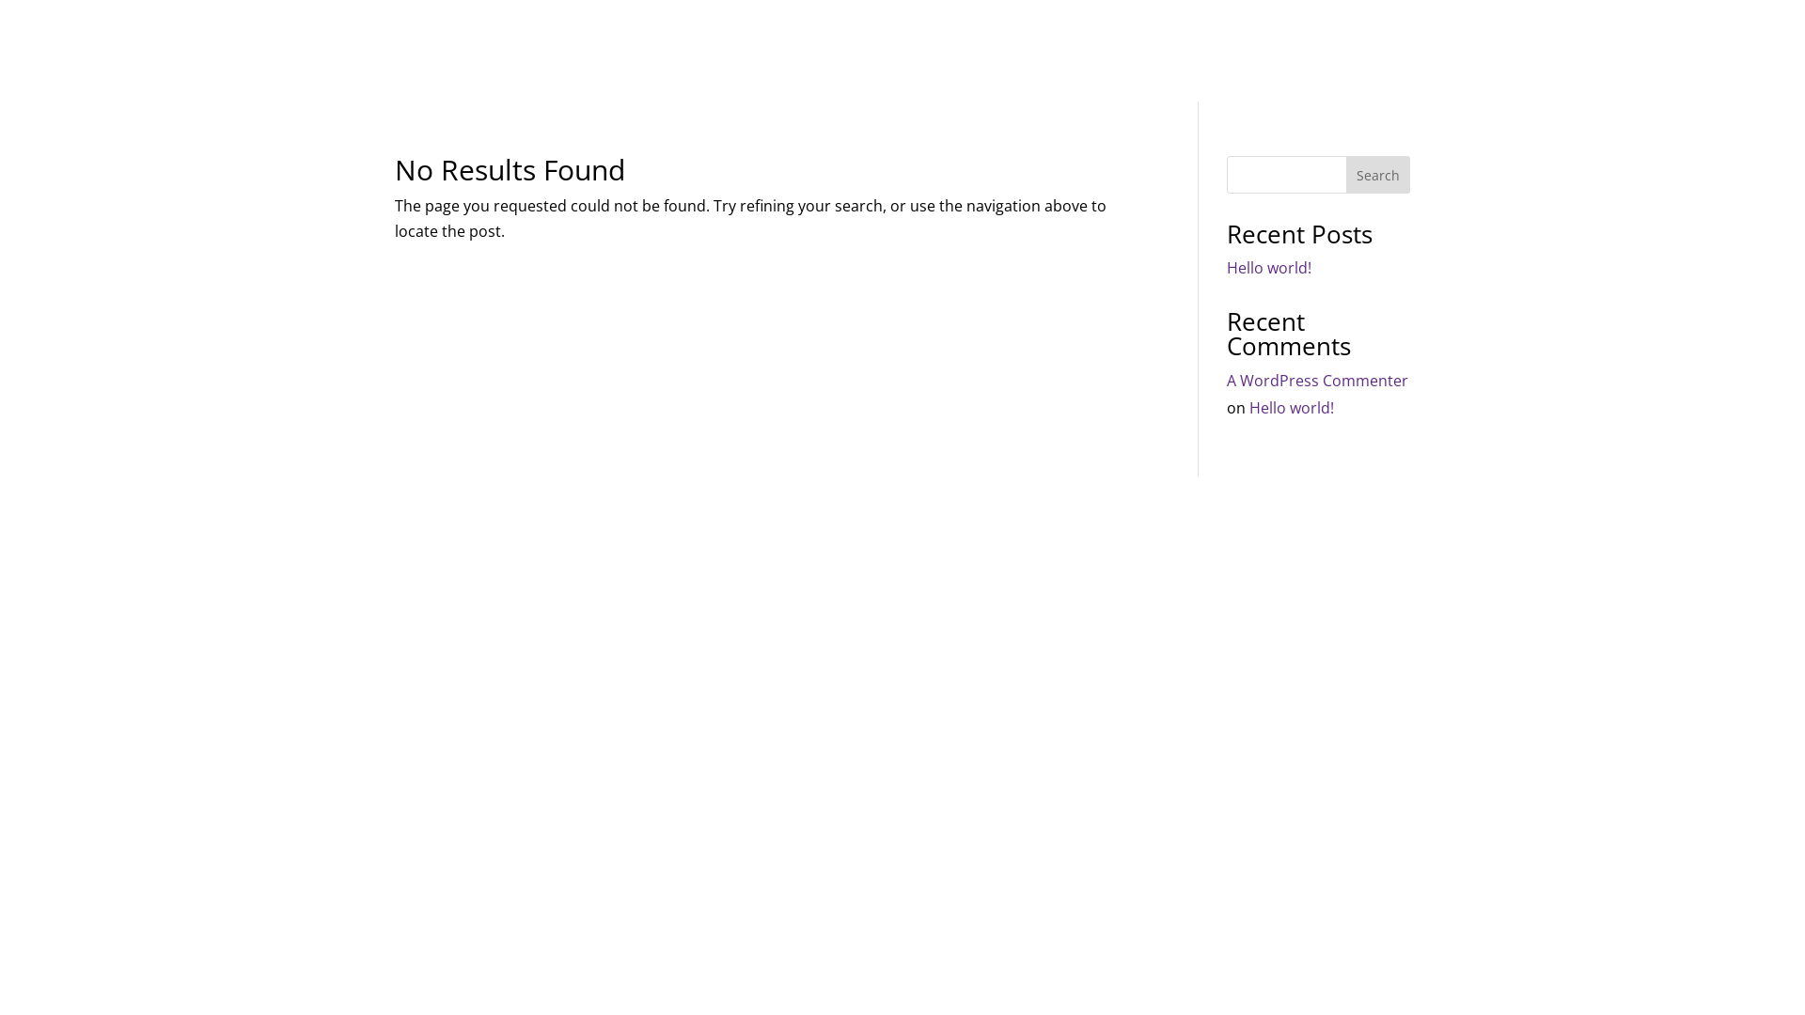 Image resolution: width=1805 pixels, height=1015 pixels. Describe the element at coordinates (1292, 408) in the screenshot. I see `Hello world!` at that location.